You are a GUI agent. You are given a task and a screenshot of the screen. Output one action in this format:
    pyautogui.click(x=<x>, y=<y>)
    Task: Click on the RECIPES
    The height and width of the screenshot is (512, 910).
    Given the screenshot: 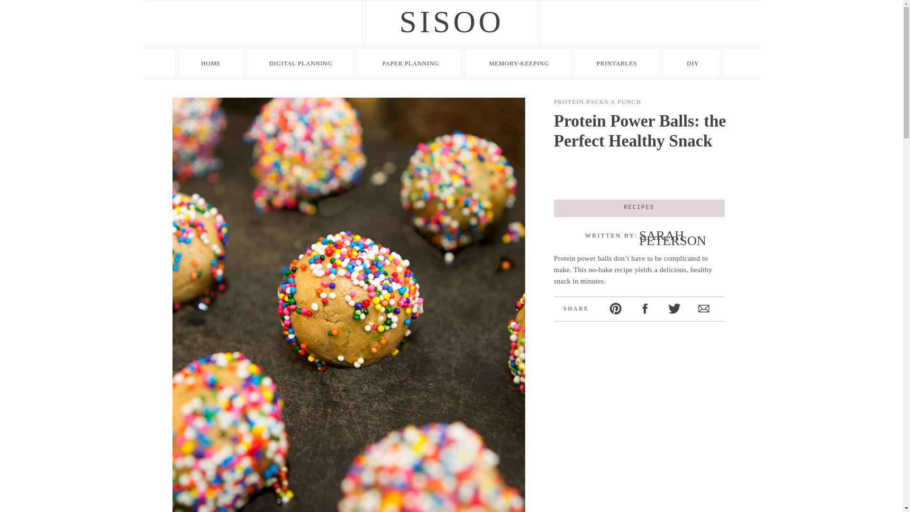 What is the action you would take?
    pyautogui.click(x=639, y=207)
    